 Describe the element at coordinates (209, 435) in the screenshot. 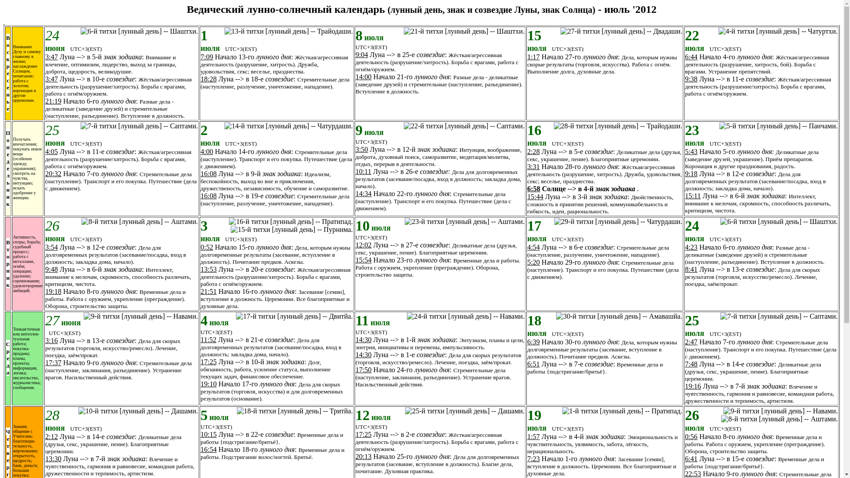

I see `10:15` at that location.